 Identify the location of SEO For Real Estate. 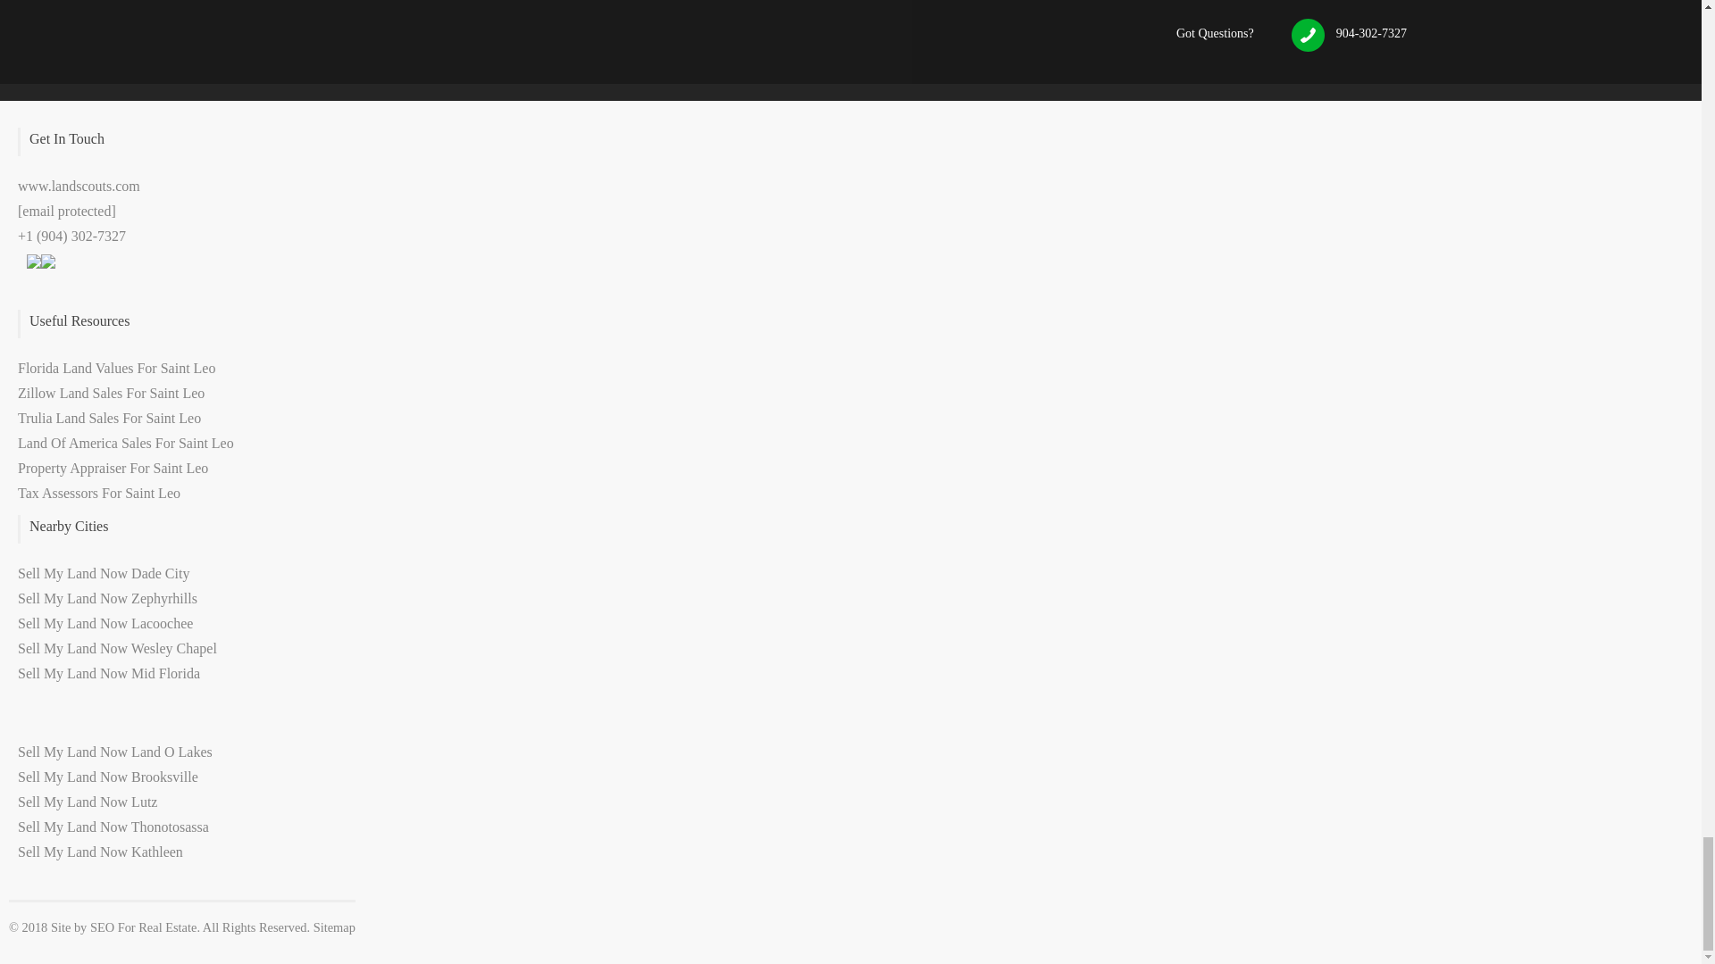
(143, 927).